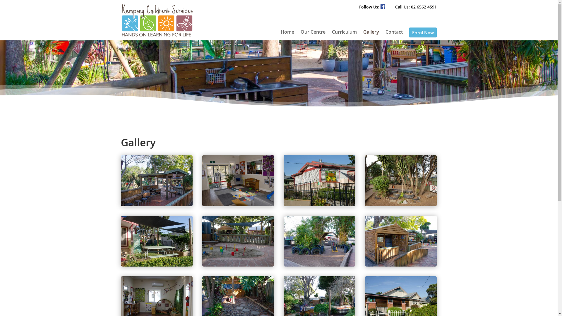  I want to click on DSC_9136, so click(157, 205).